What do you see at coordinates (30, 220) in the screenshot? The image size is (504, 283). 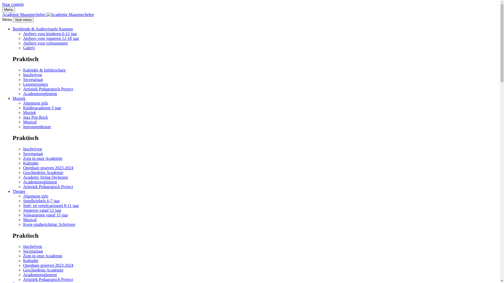 I see `Musical` at bounding box center [30, 220].